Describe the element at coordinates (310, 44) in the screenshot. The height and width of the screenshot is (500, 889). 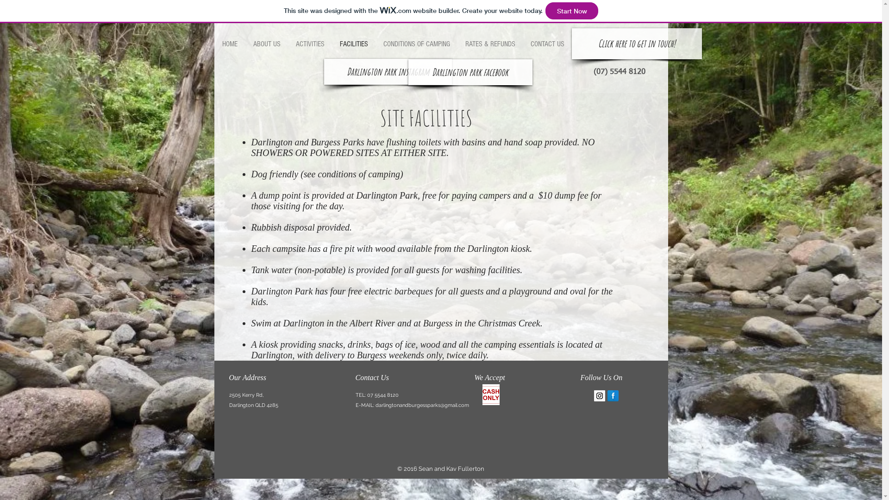
I see `ACTIVITIES` at that location.